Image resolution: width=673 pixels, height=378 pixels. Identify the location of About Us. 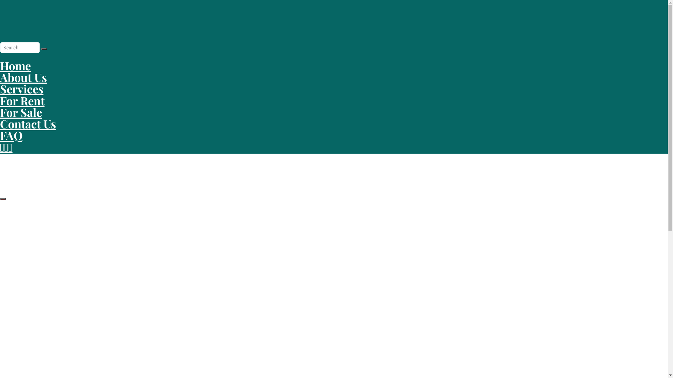
(23, 77).